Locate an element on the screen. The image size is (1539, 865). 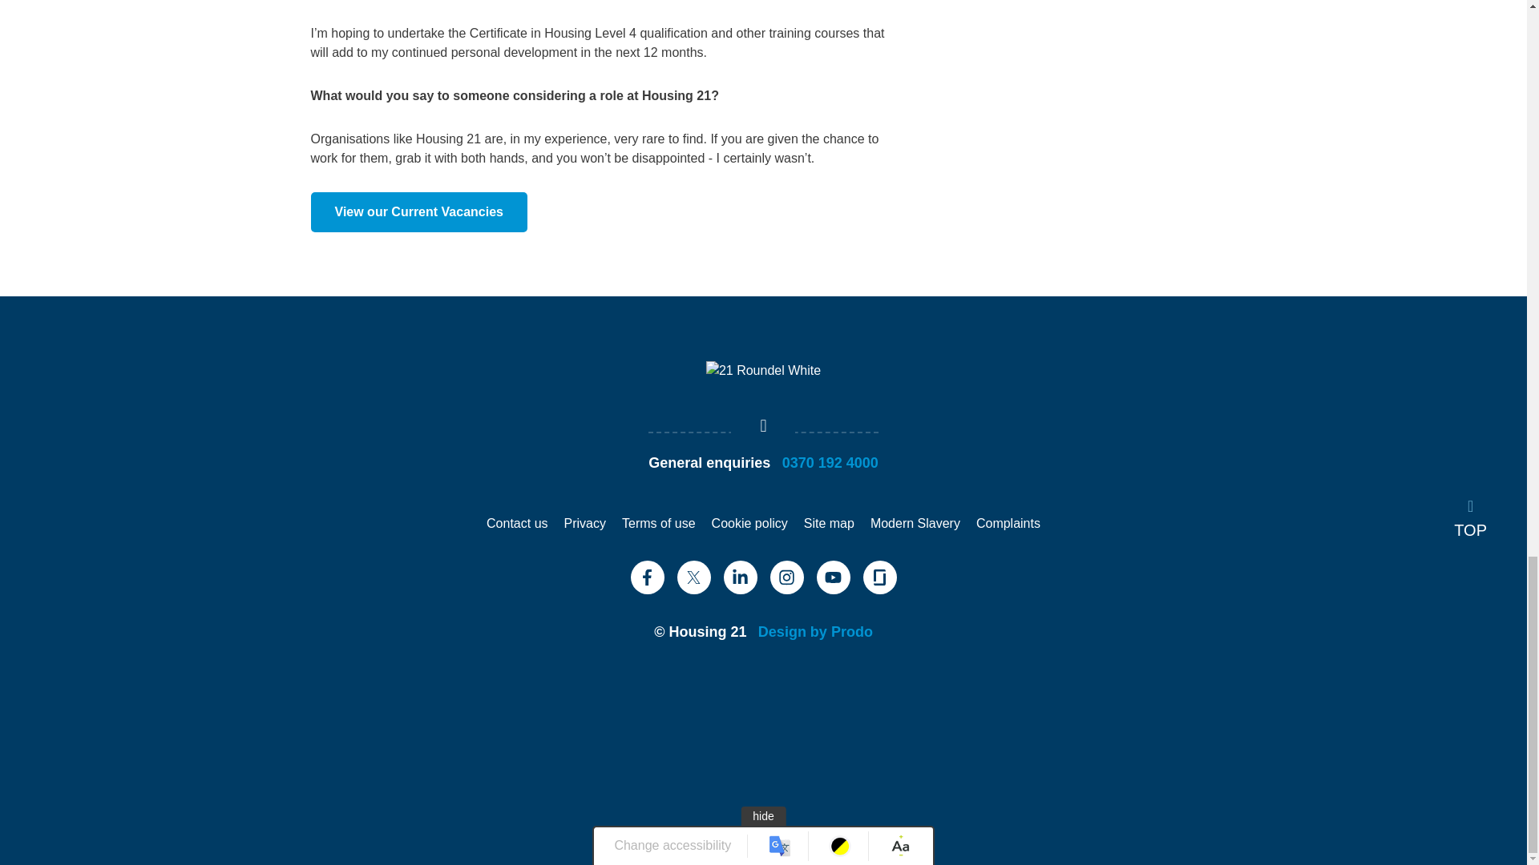
Modern Slavery is located at coordinates (915, 523).